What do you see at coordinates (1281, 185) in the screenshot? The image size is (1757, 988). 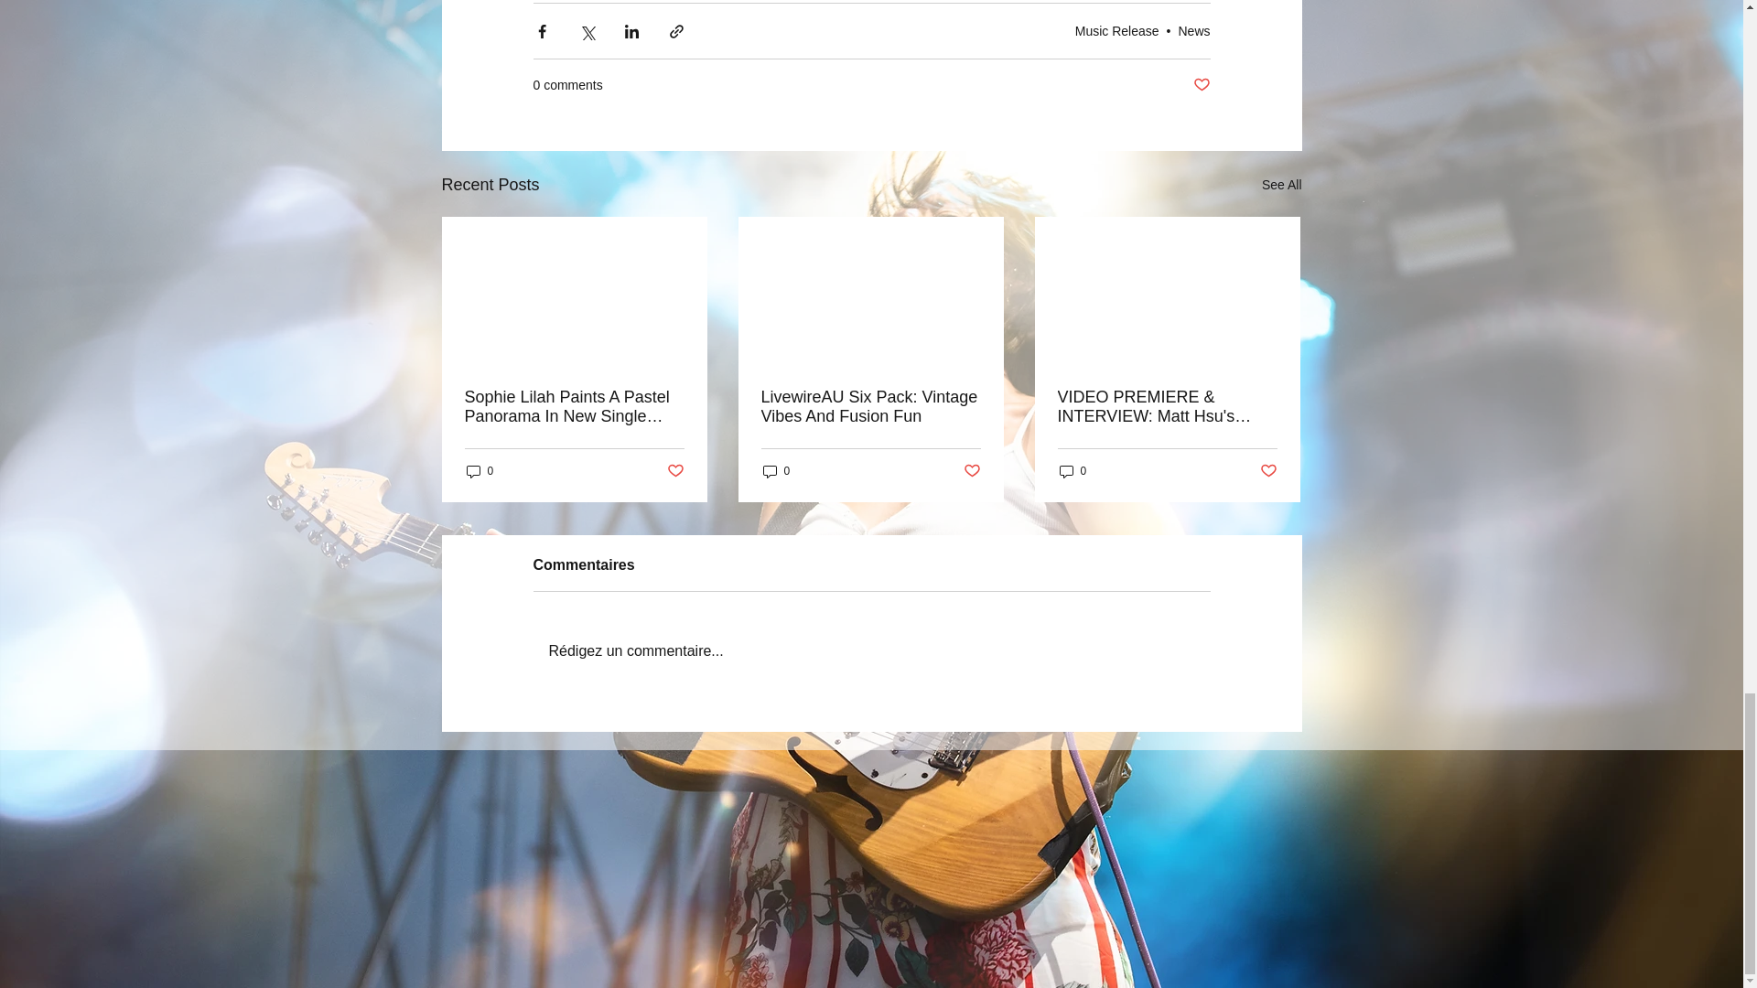 I see `See All` at bounding box center [1281, 185].